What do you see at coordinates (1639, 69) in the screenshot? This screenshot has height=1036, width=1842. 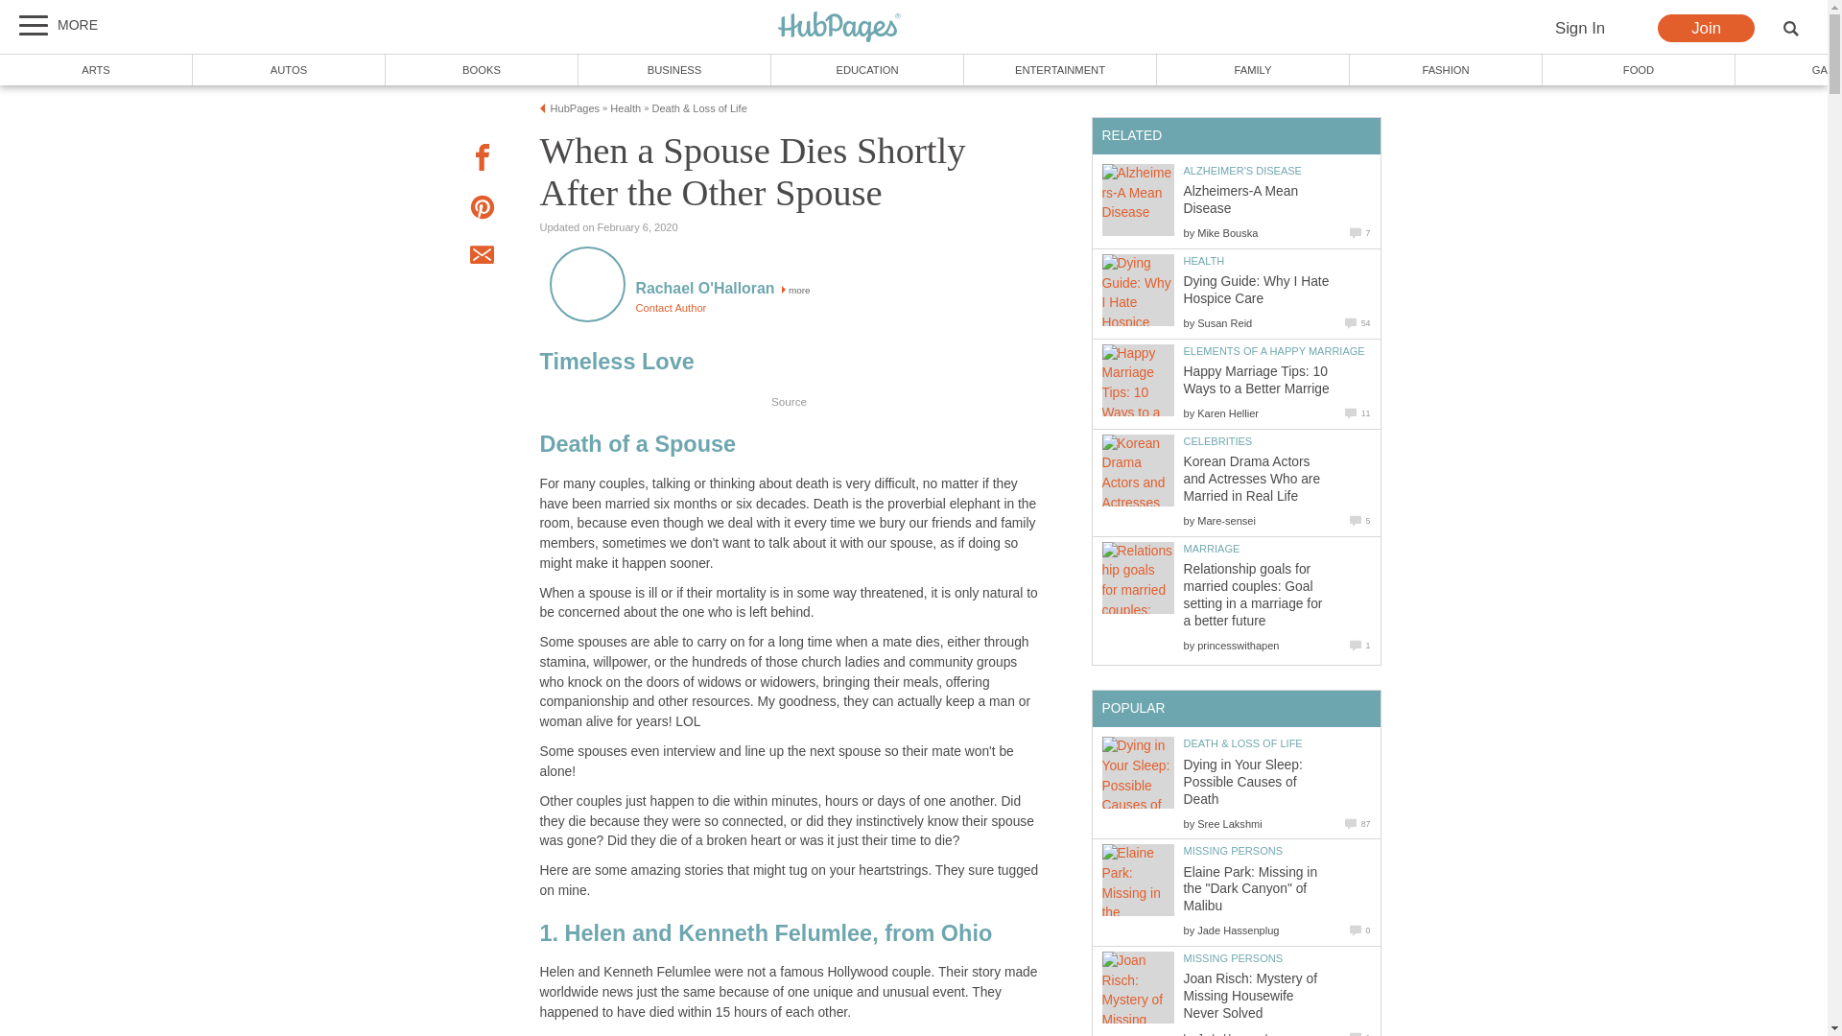 I see `FOOD` at bounding box center [1639, 69].